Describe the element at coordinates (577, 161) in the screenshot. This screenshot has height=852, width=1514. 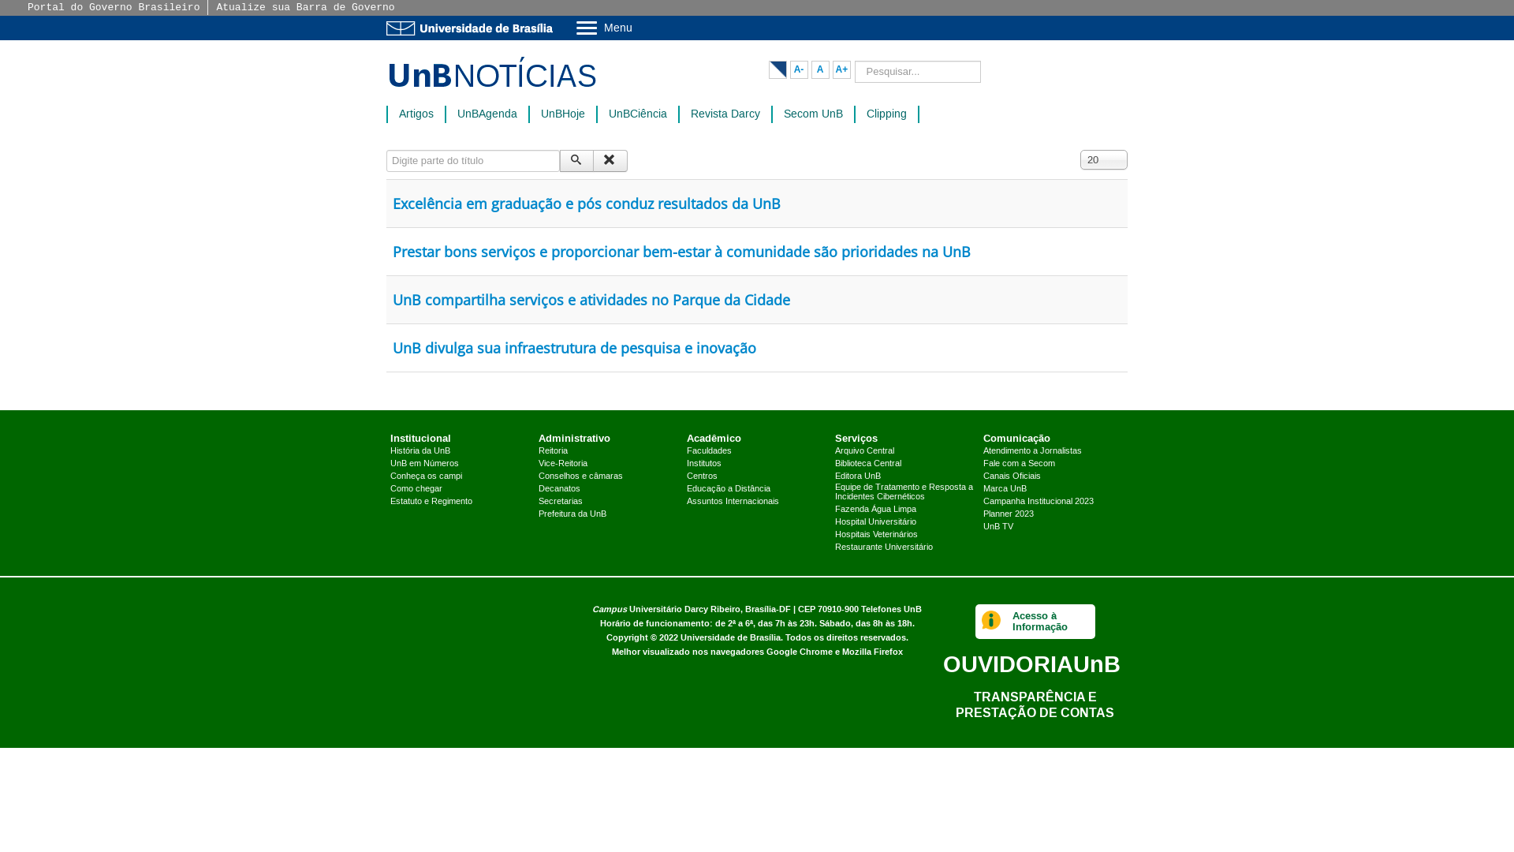
I see `Pesquisa` at that location.